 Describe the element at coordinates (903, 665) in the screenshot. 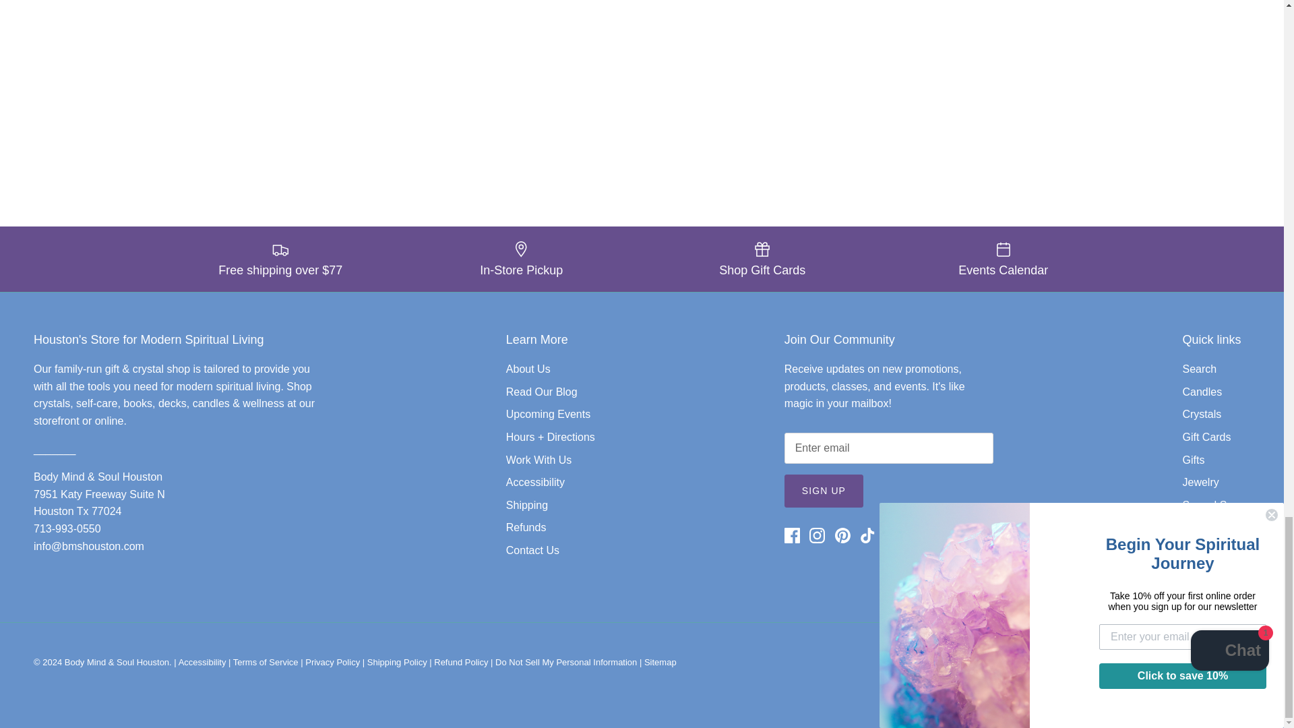

I see `American Express` at that location.